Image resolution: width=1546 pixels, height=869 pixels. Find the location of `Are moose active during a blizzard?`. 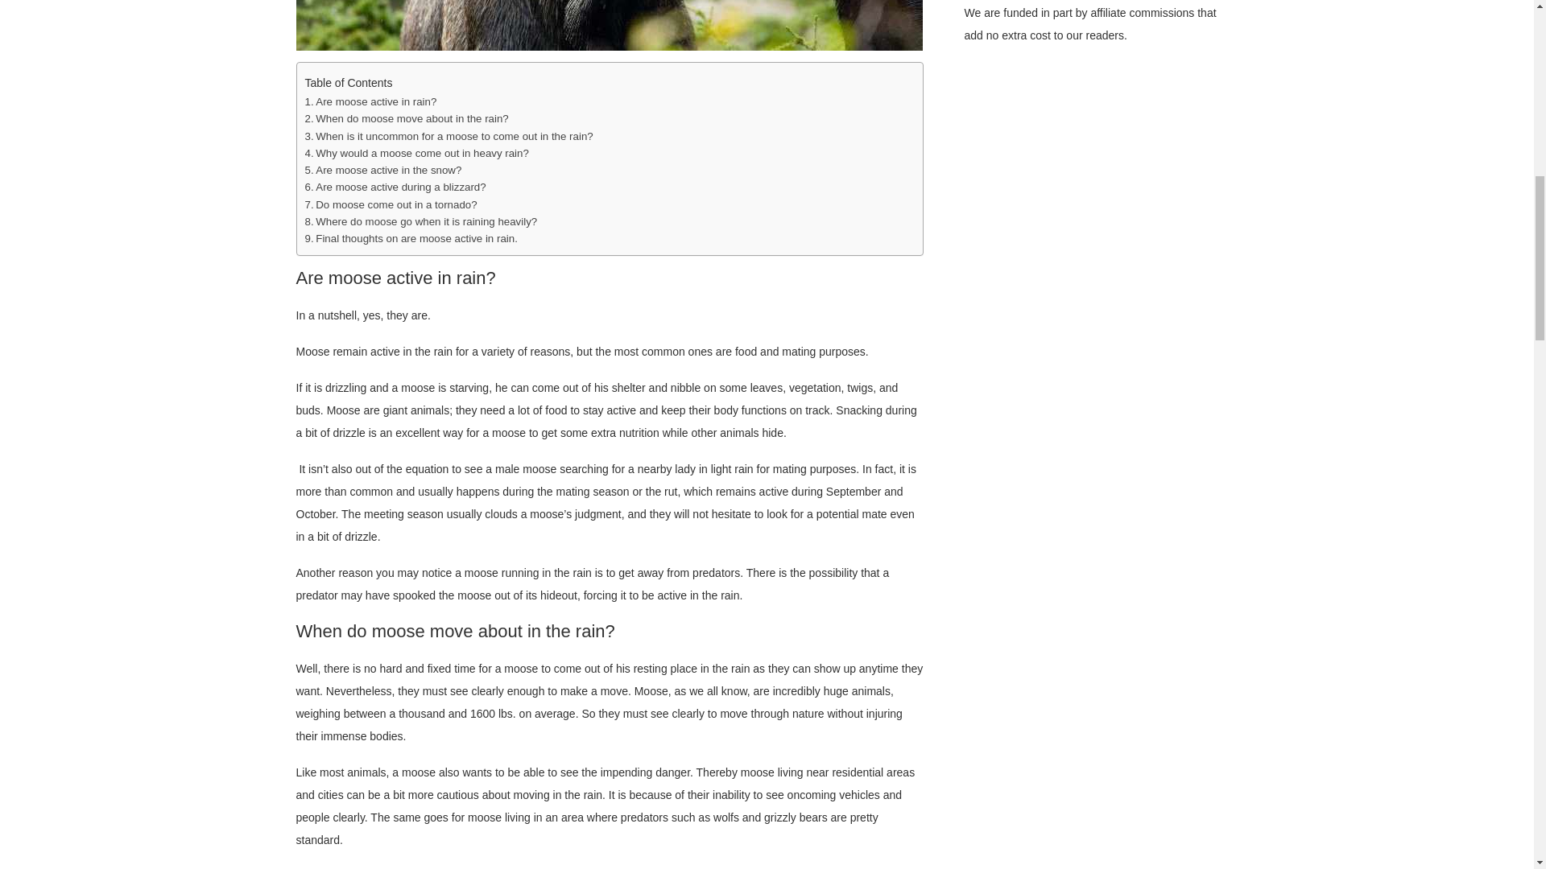

Are moose active during a blizzard? is located at coordinates (395, 187).